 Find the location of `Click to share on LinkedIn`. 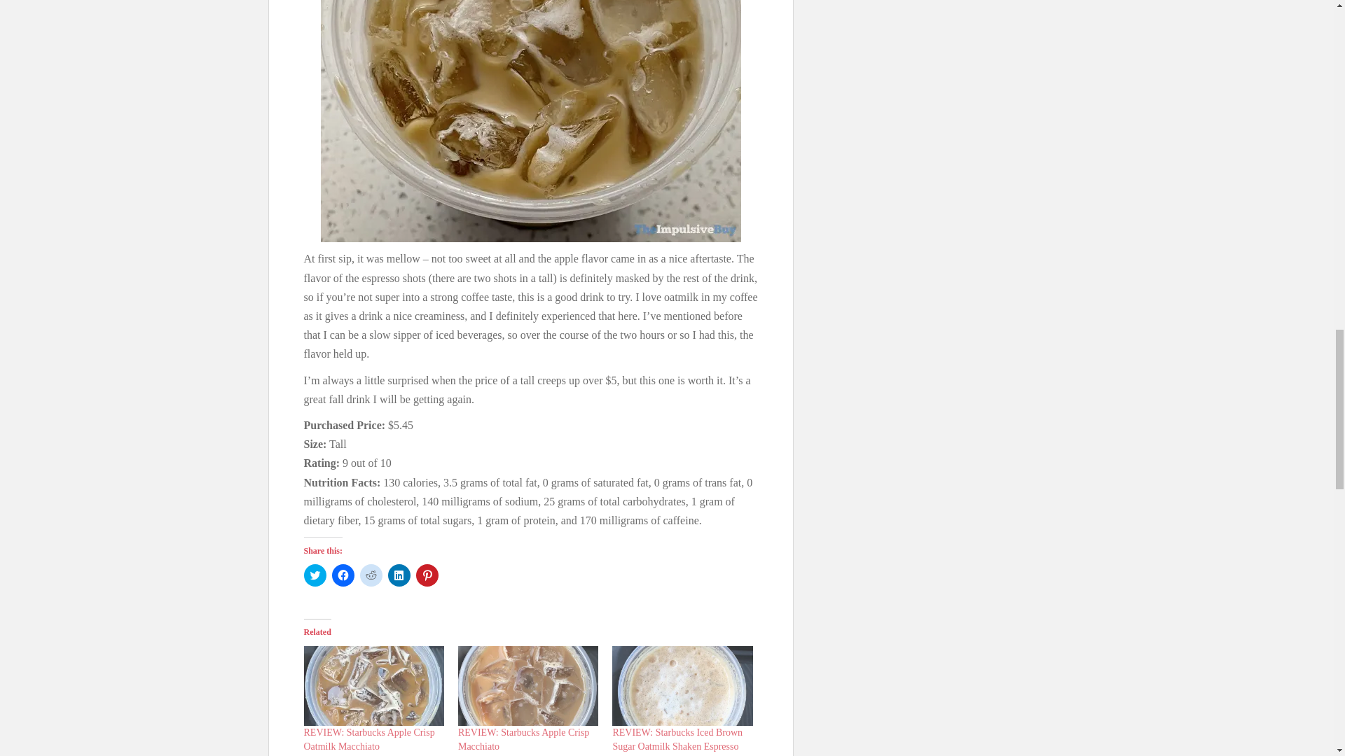

Click to share on LinkedIn is located at coordinates (399, 575).